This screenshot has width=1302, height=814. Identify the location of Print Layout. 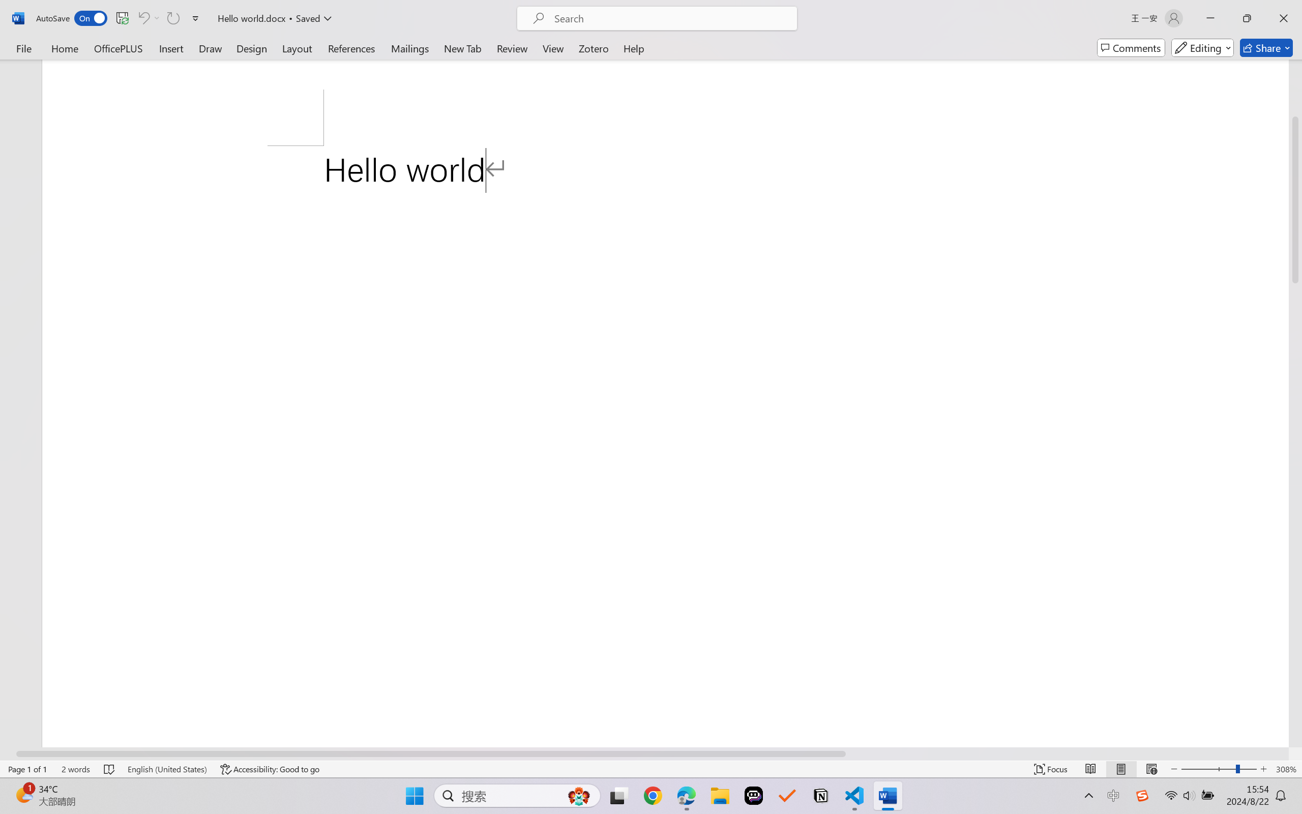
(1121, 769).